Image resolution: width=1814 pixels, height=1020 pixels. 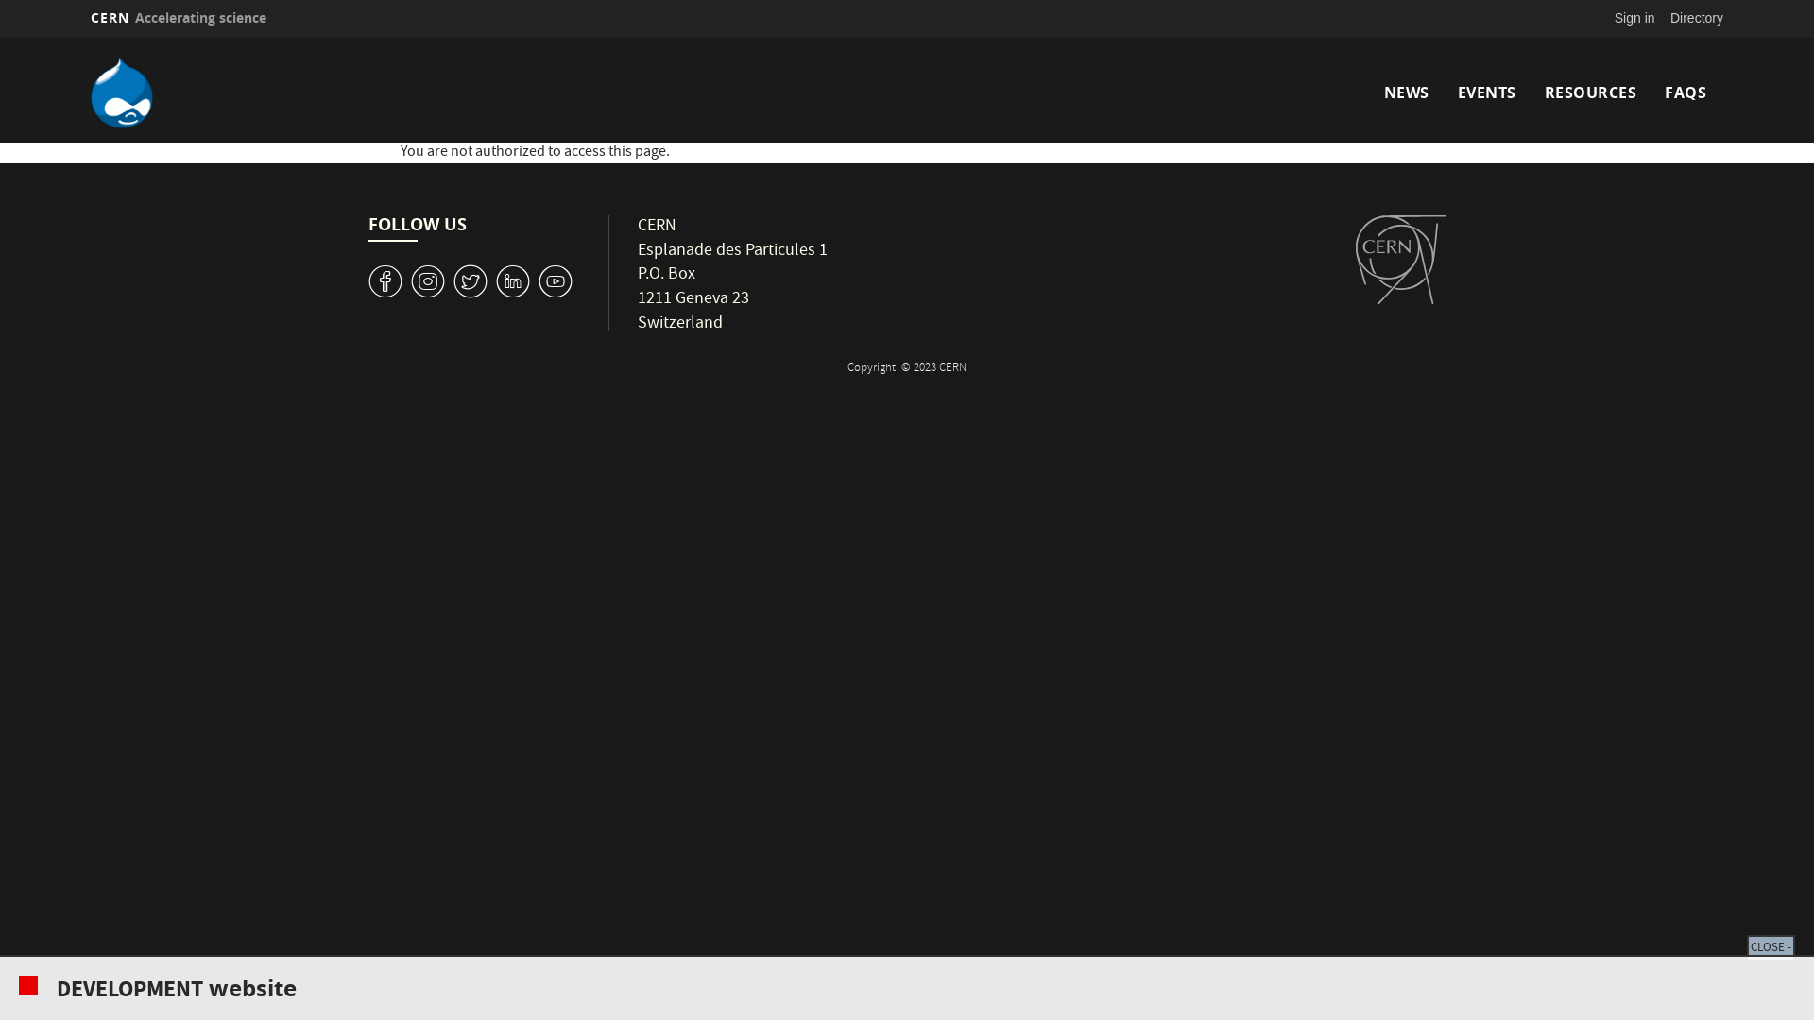 I want to click on NEWS, so click(x=1406, y=93).